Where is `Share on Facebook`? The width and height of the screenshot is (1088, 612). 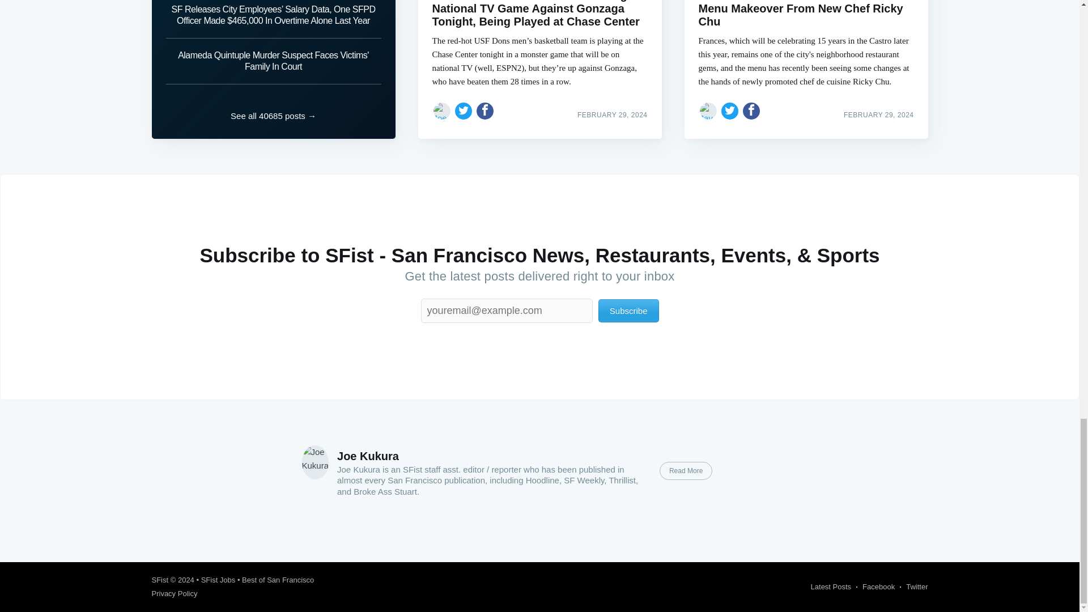 Share on Facebook is located at coordinates (485, 111).